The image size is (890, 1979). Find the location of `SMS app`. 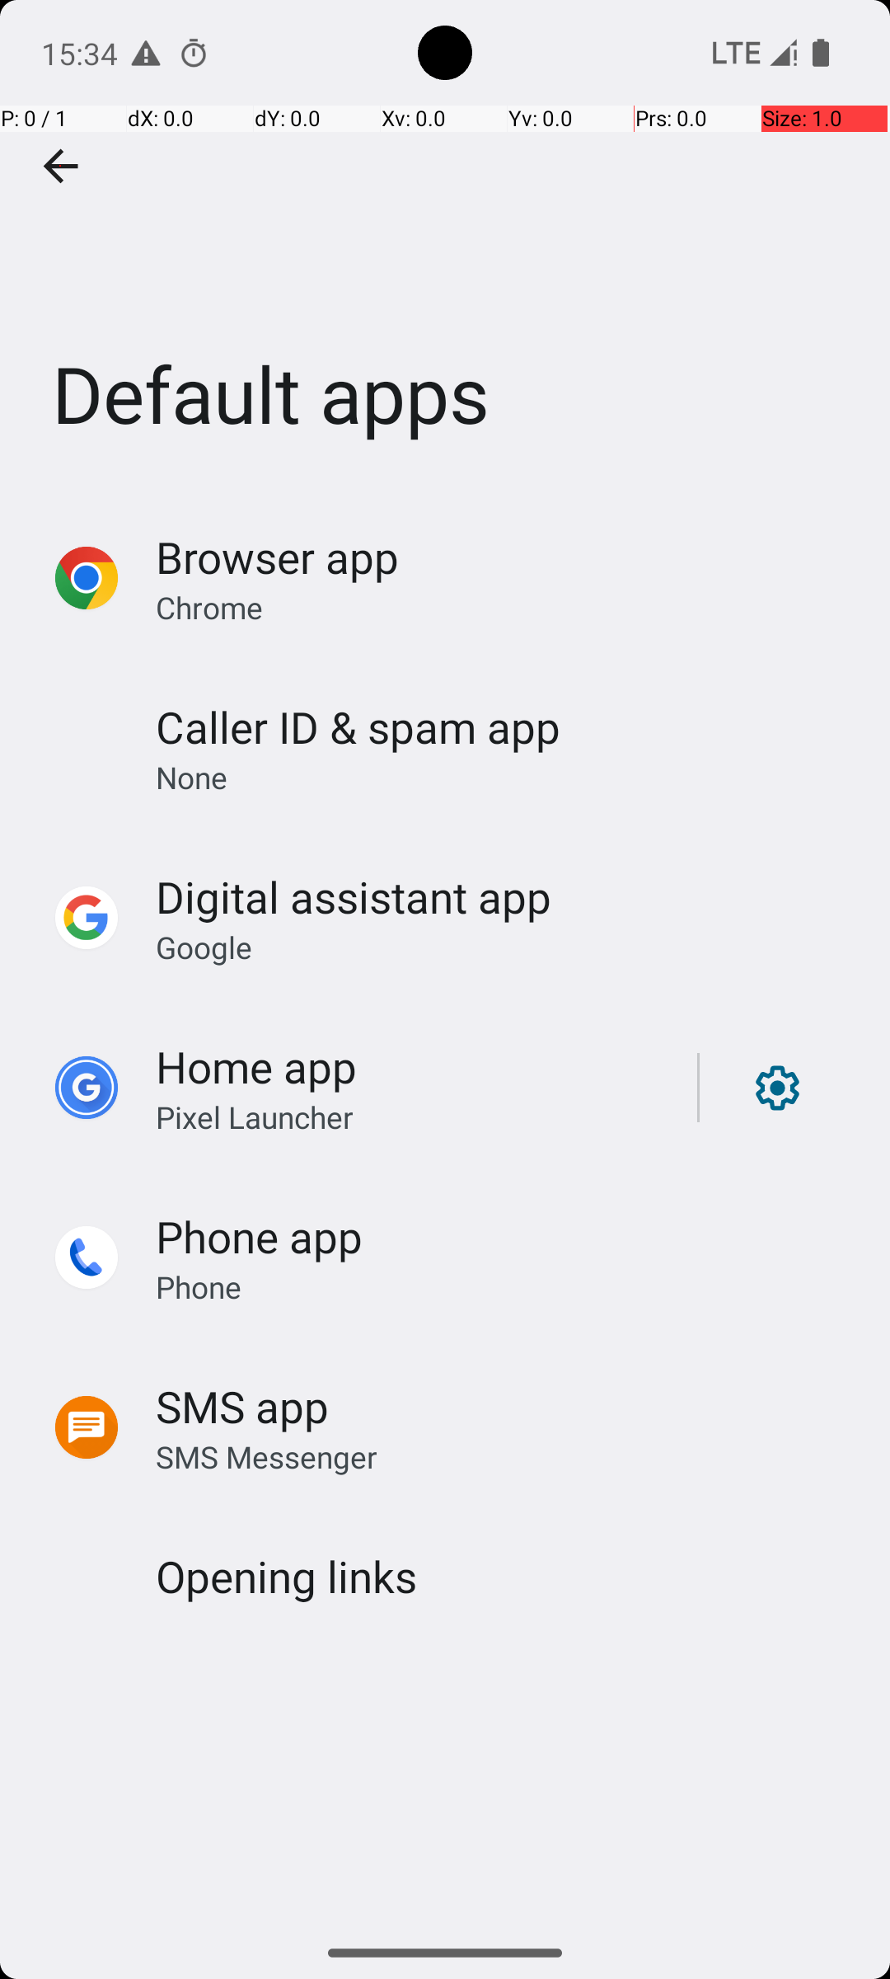

SMS app is located at coordinates (242, 1407).